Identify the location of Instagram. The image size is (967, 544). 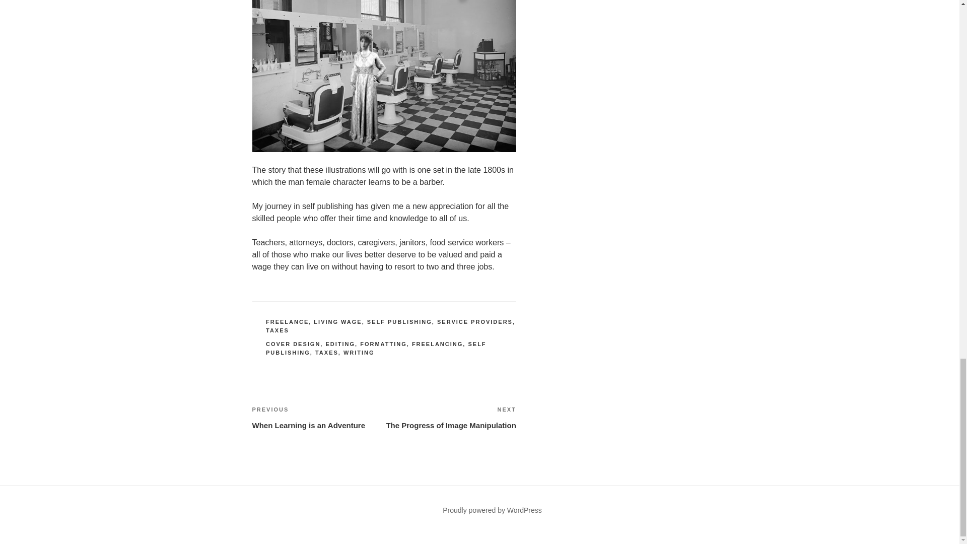
(270, 522).